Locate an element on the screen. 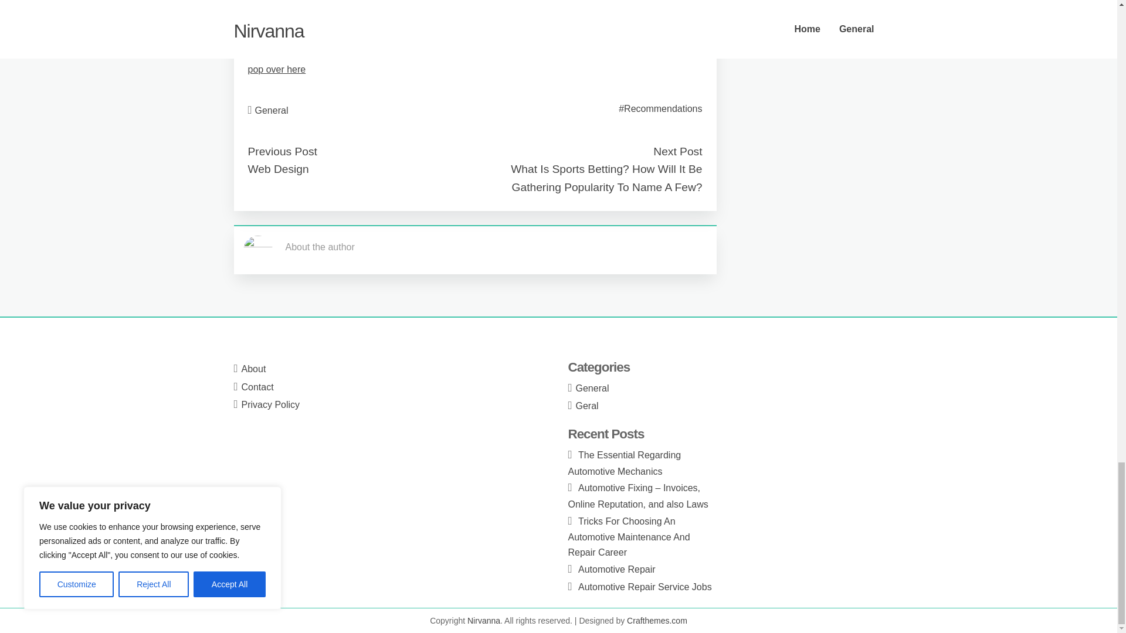  Web Design is located at coordinates (278, 169).